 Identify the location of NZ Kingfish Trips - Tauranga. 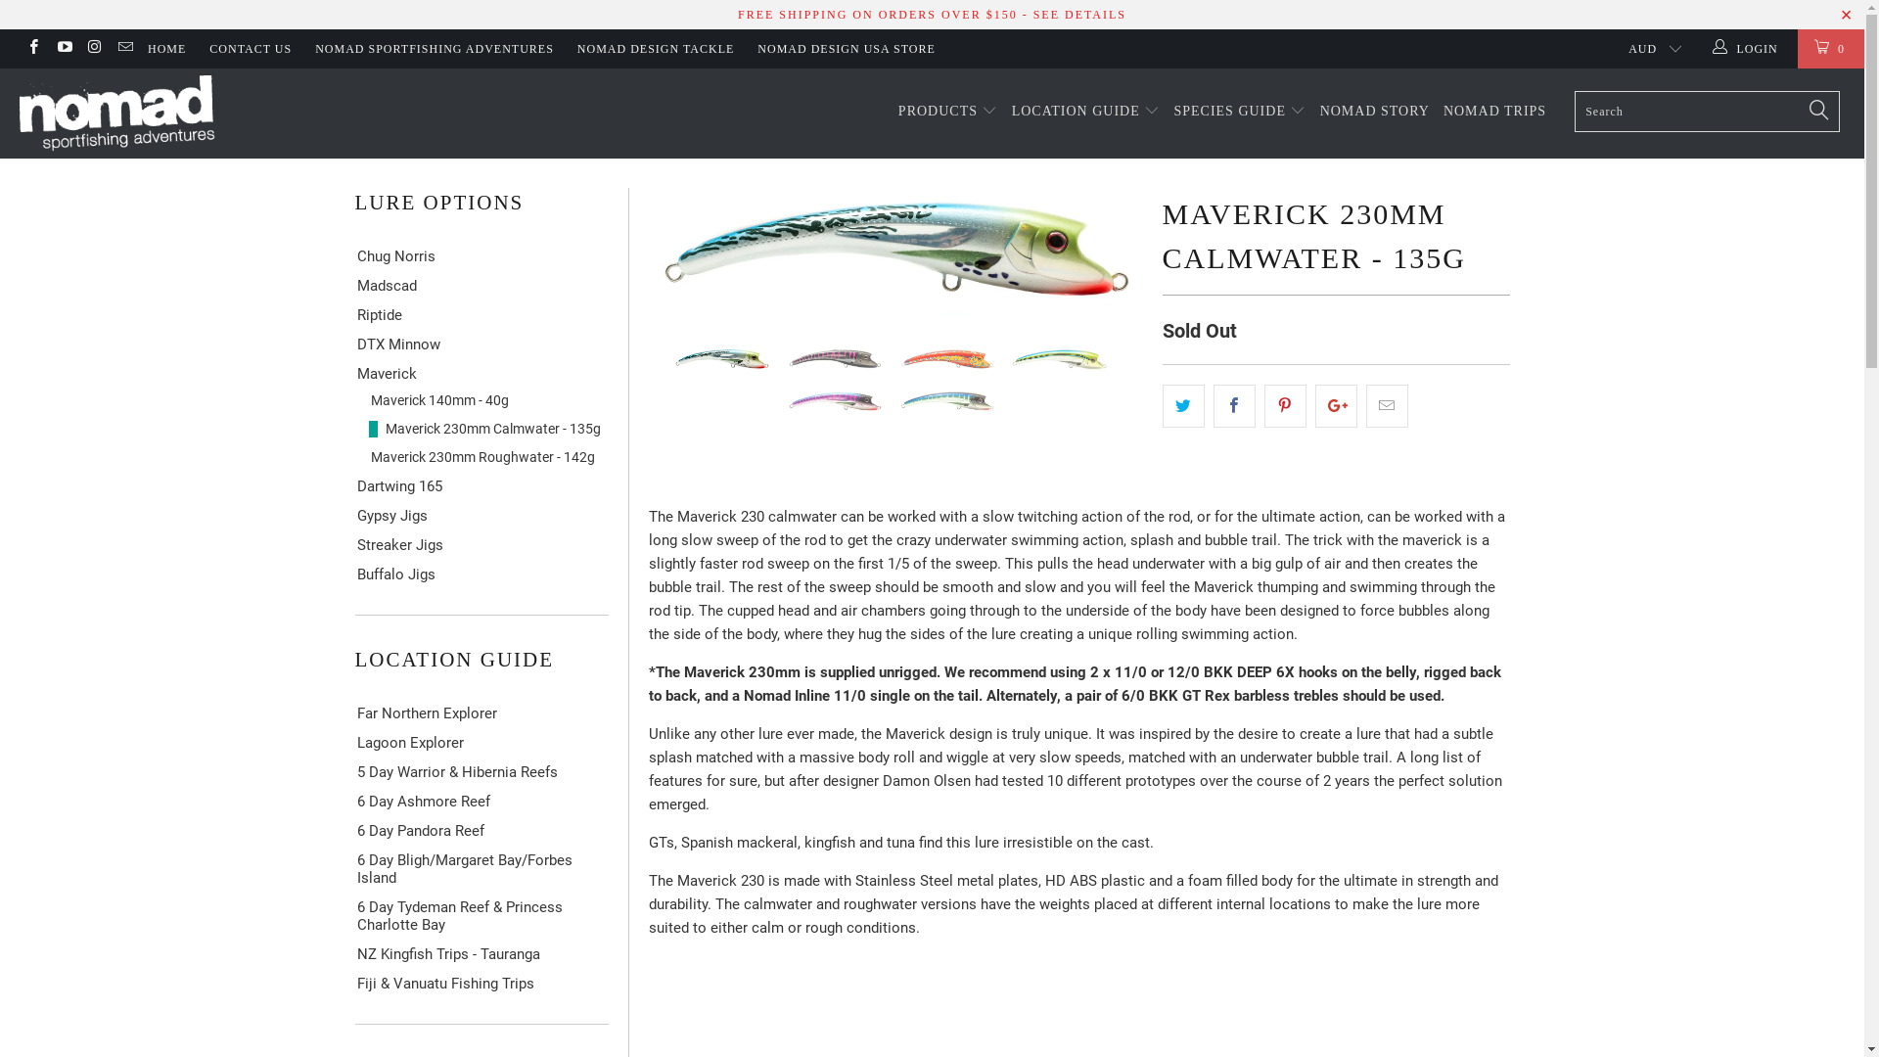
(481, 954).